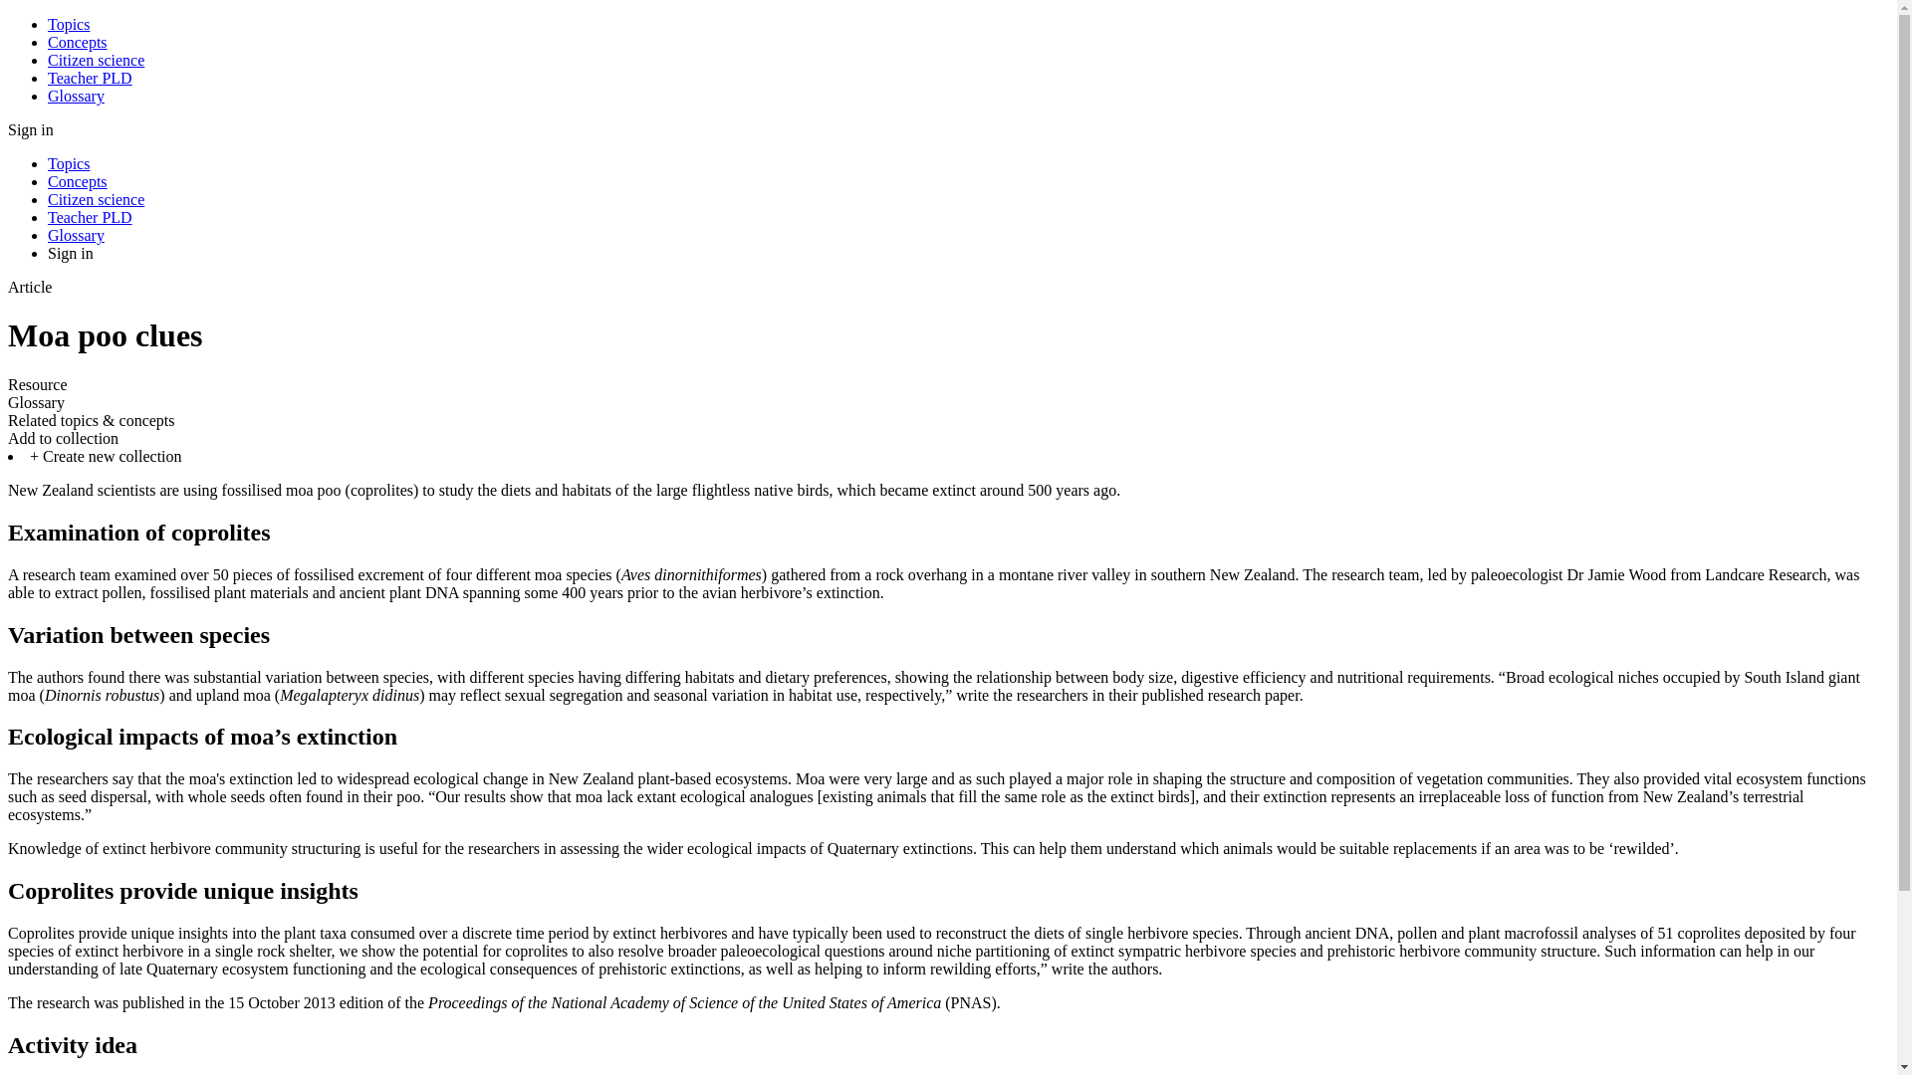 The height and width of the screenshot is (1075, 1912). What do you see at coordinates (71, 253) in the screenshot?
I see `Sign in` at bounding box center [71, 253].